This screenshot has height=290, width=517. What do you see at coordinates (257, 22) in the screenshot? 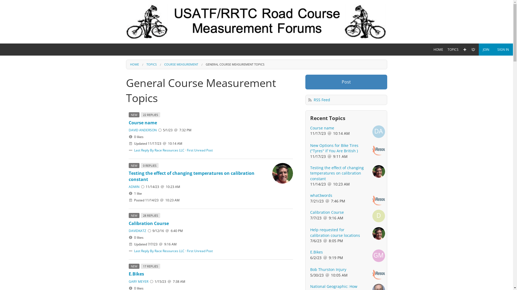
I see `Road Course Measurement Forums` at bounding box center [257, 22].